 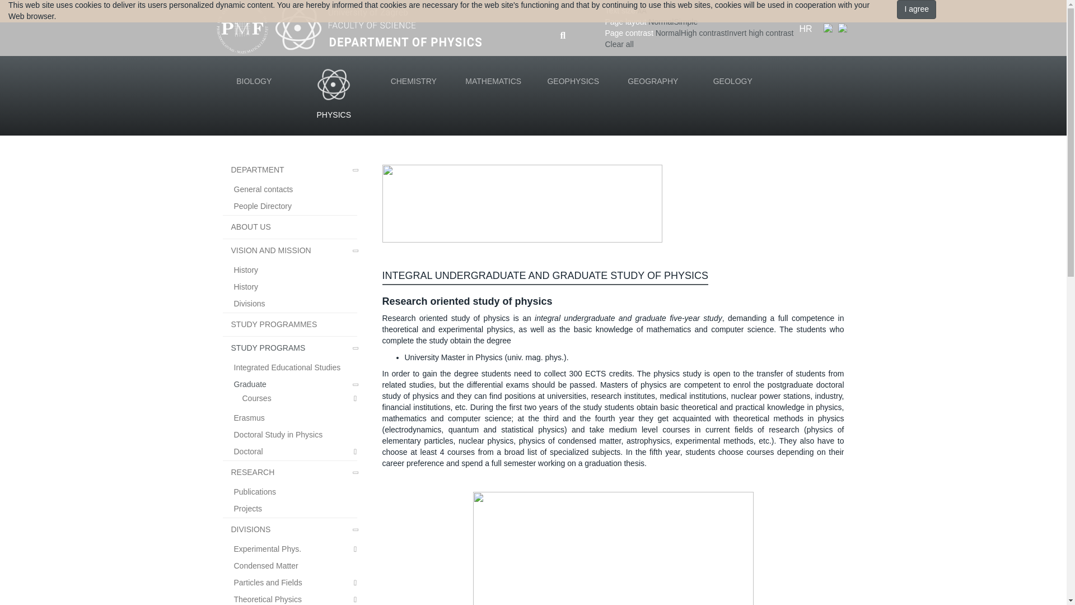 I want to click on Accessibility settings, so click(x=699, y=27).